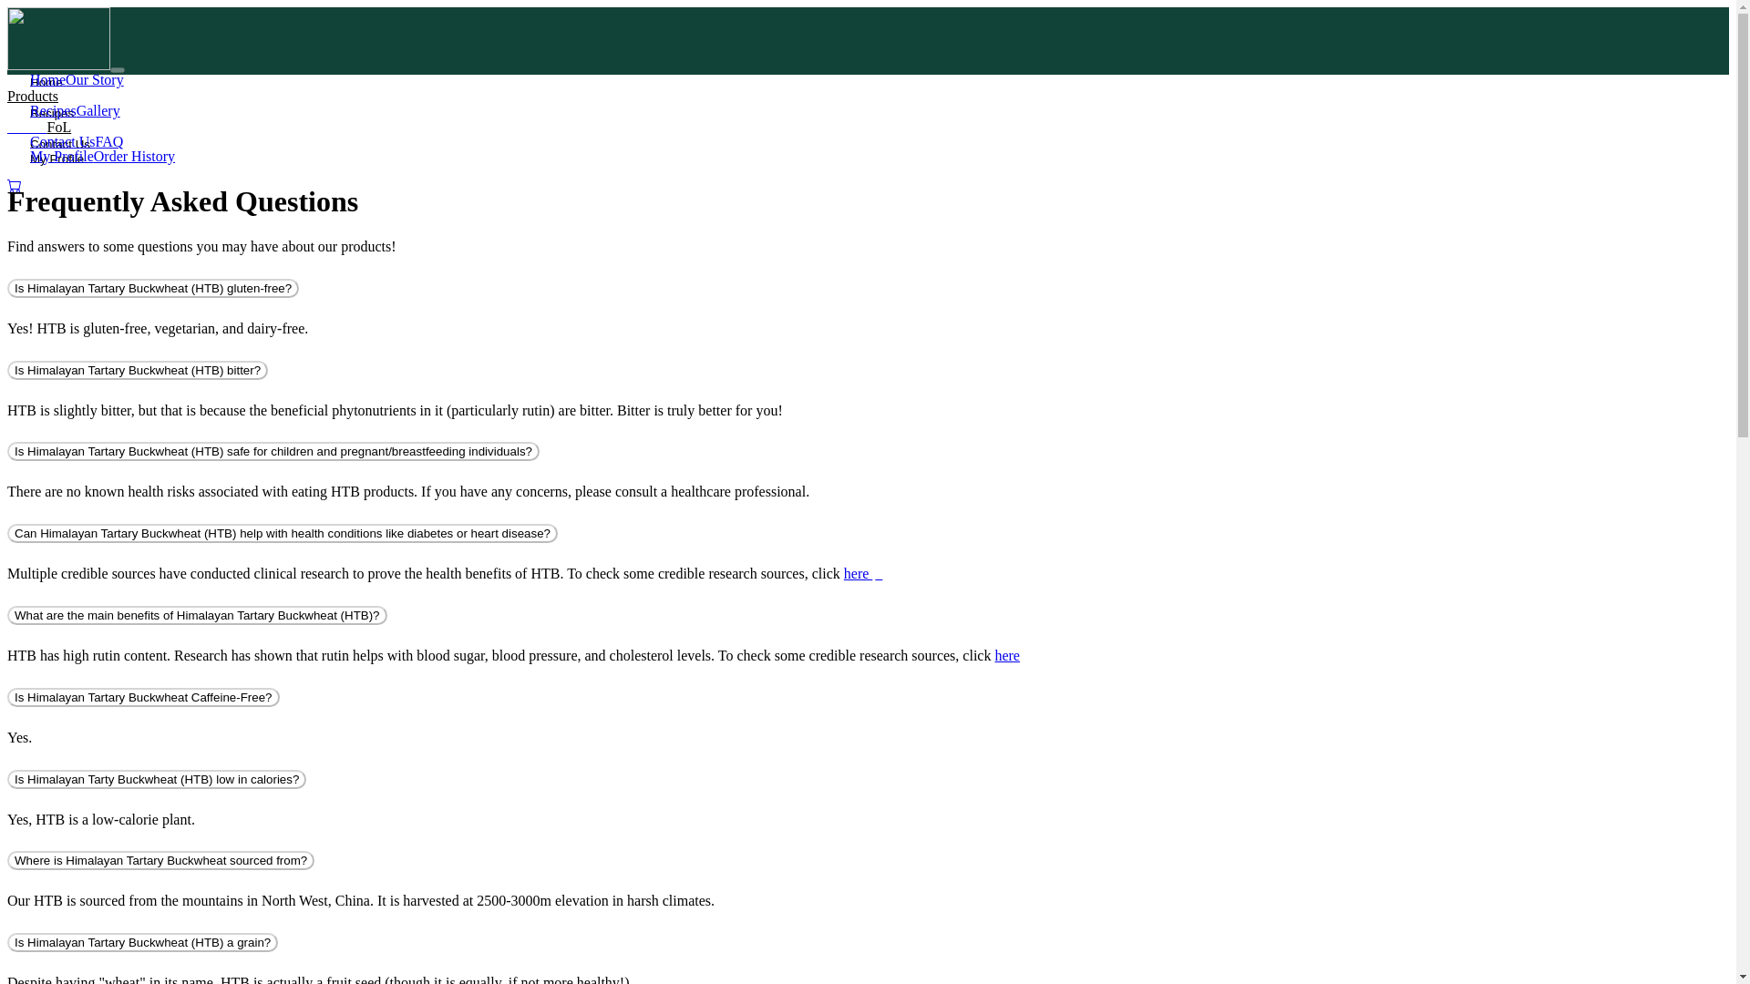 The width and height of the screenshot is (1750, 984). Describe the element at coordinates (135, 157) in the screenshot. I see `Order History` at that location.